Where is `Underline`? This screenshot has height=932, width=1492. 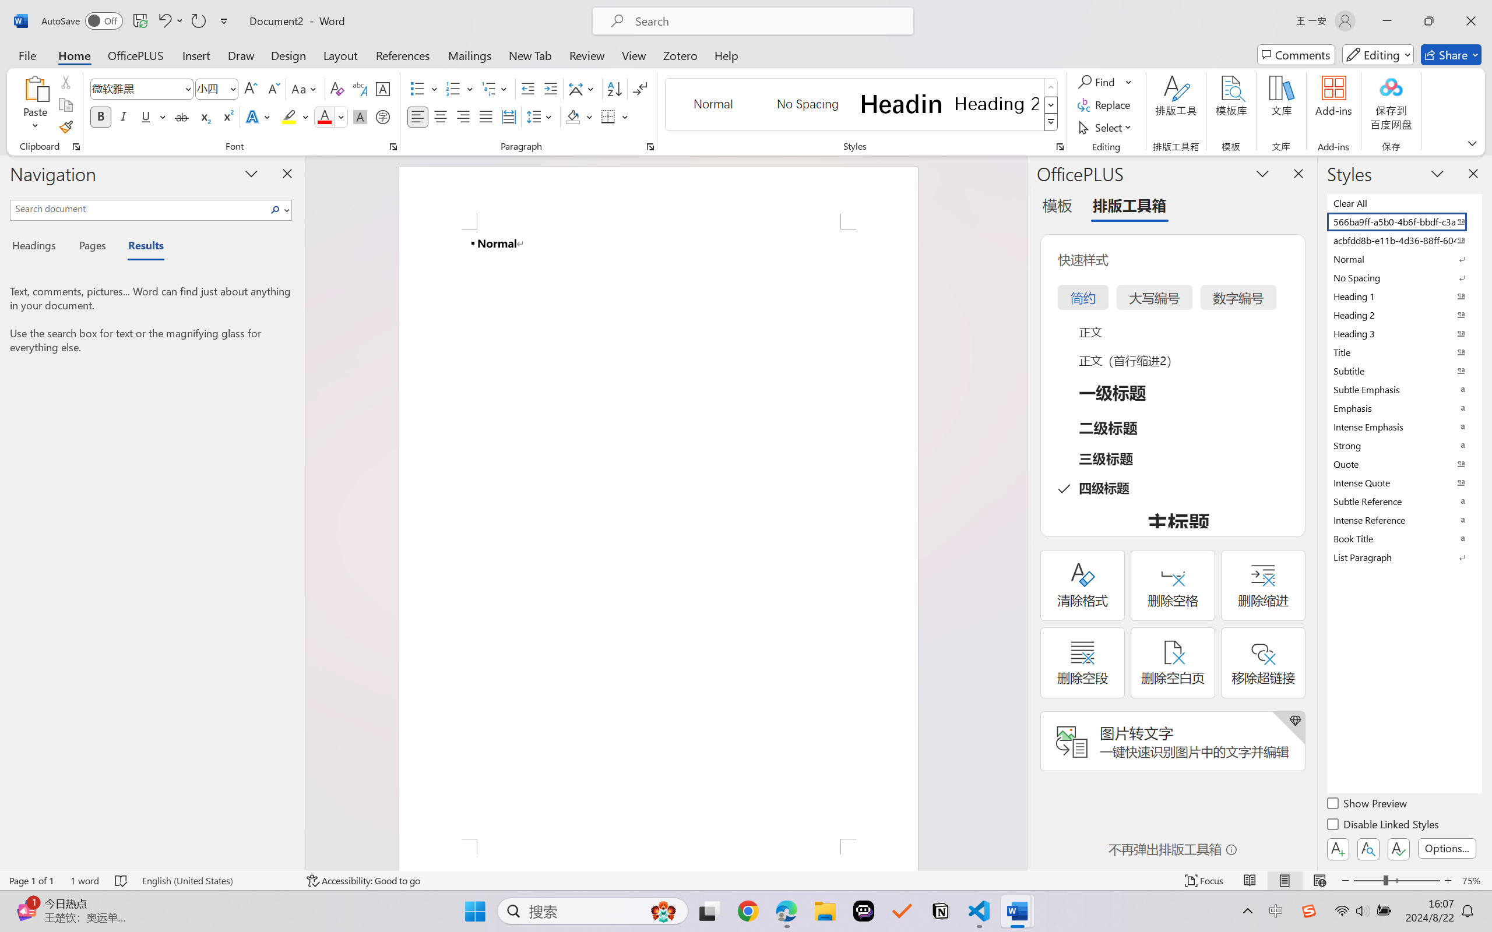 Underline is located at coordinates (153, 116).